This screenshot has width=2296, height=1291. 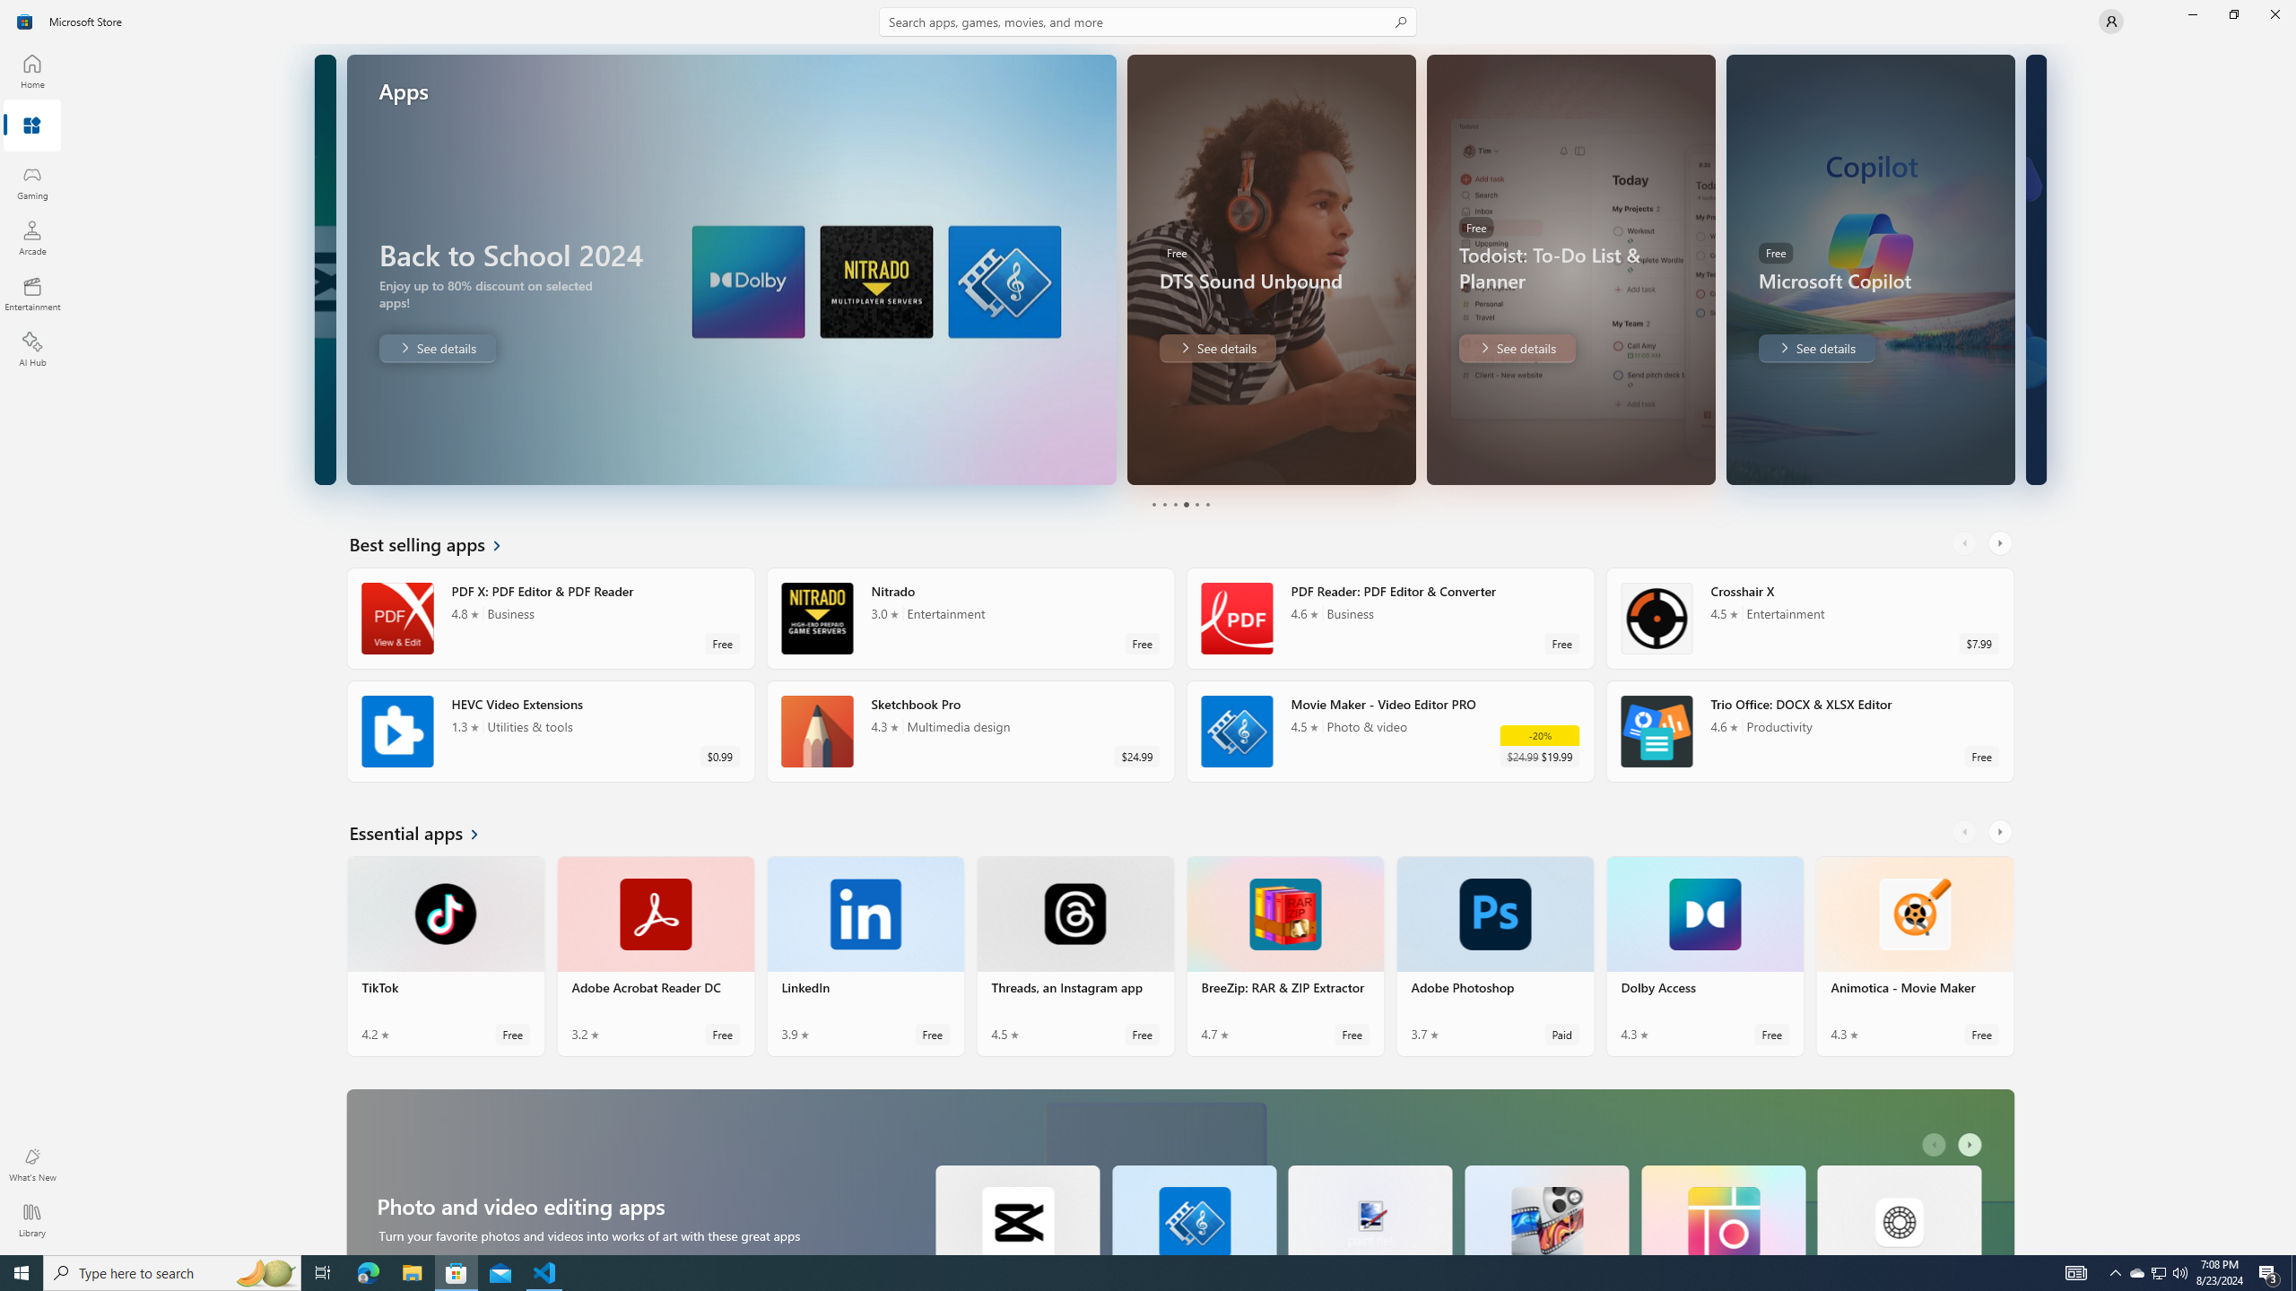 I want to click on Page 1, so click(x=1153, y=504).